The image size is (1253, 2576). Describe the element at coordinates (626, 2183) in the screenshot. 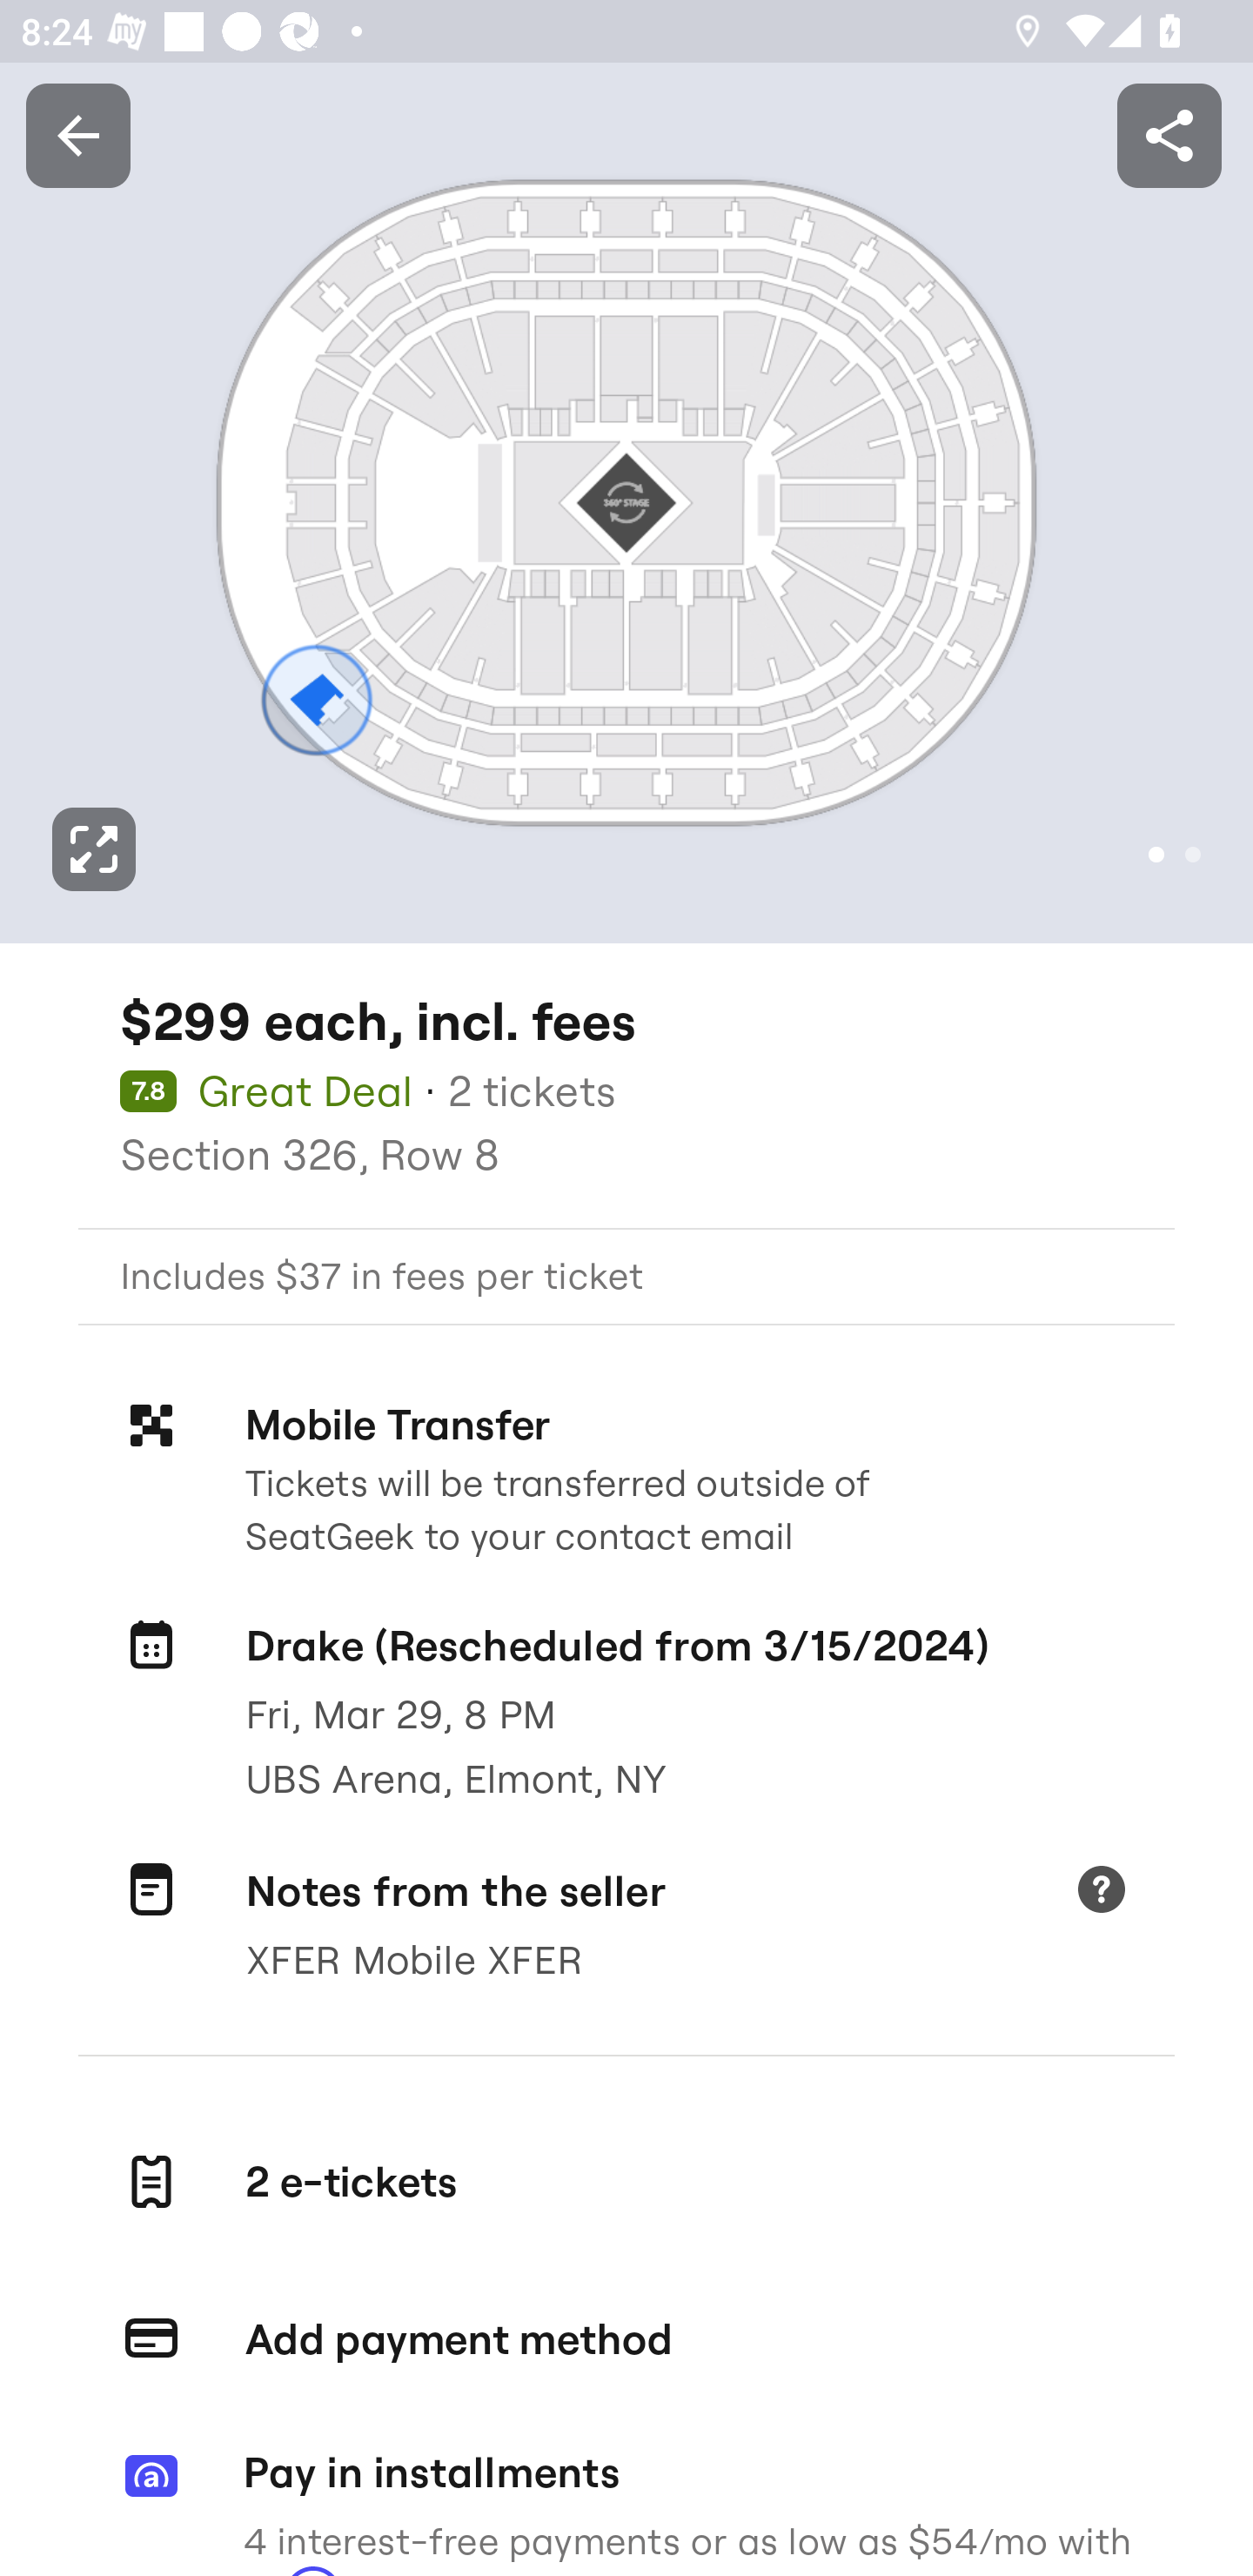

I see `2 e-tickets` at that location.